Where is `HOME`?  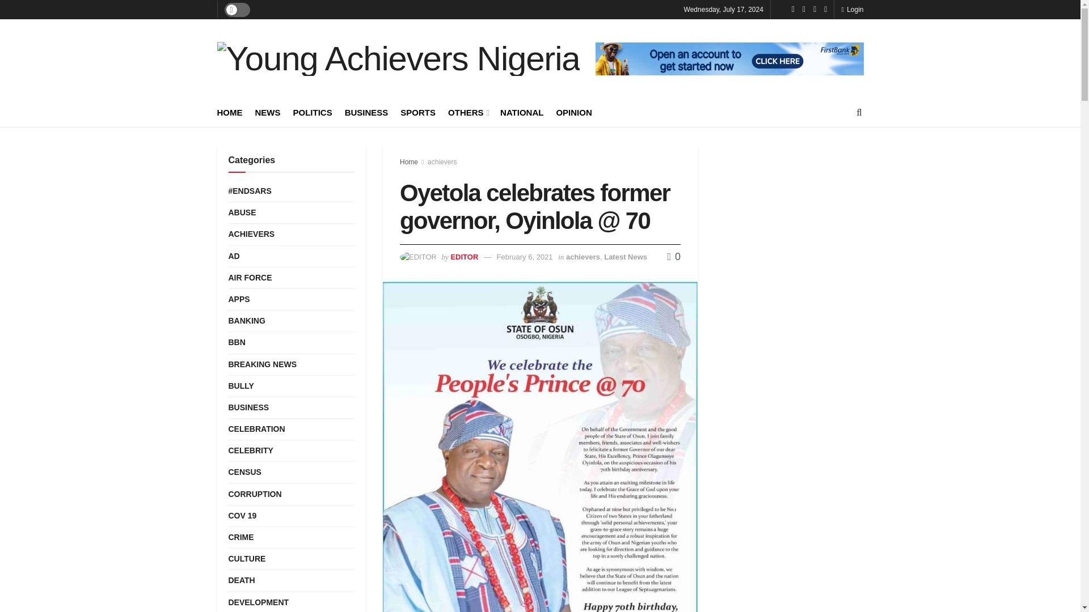 HOME is located at coordinates (229, 112).